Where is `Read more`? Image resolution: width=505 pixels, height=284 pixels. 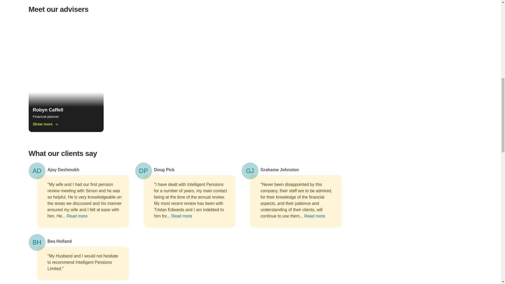 Read more is located at coordinates (315, 216).